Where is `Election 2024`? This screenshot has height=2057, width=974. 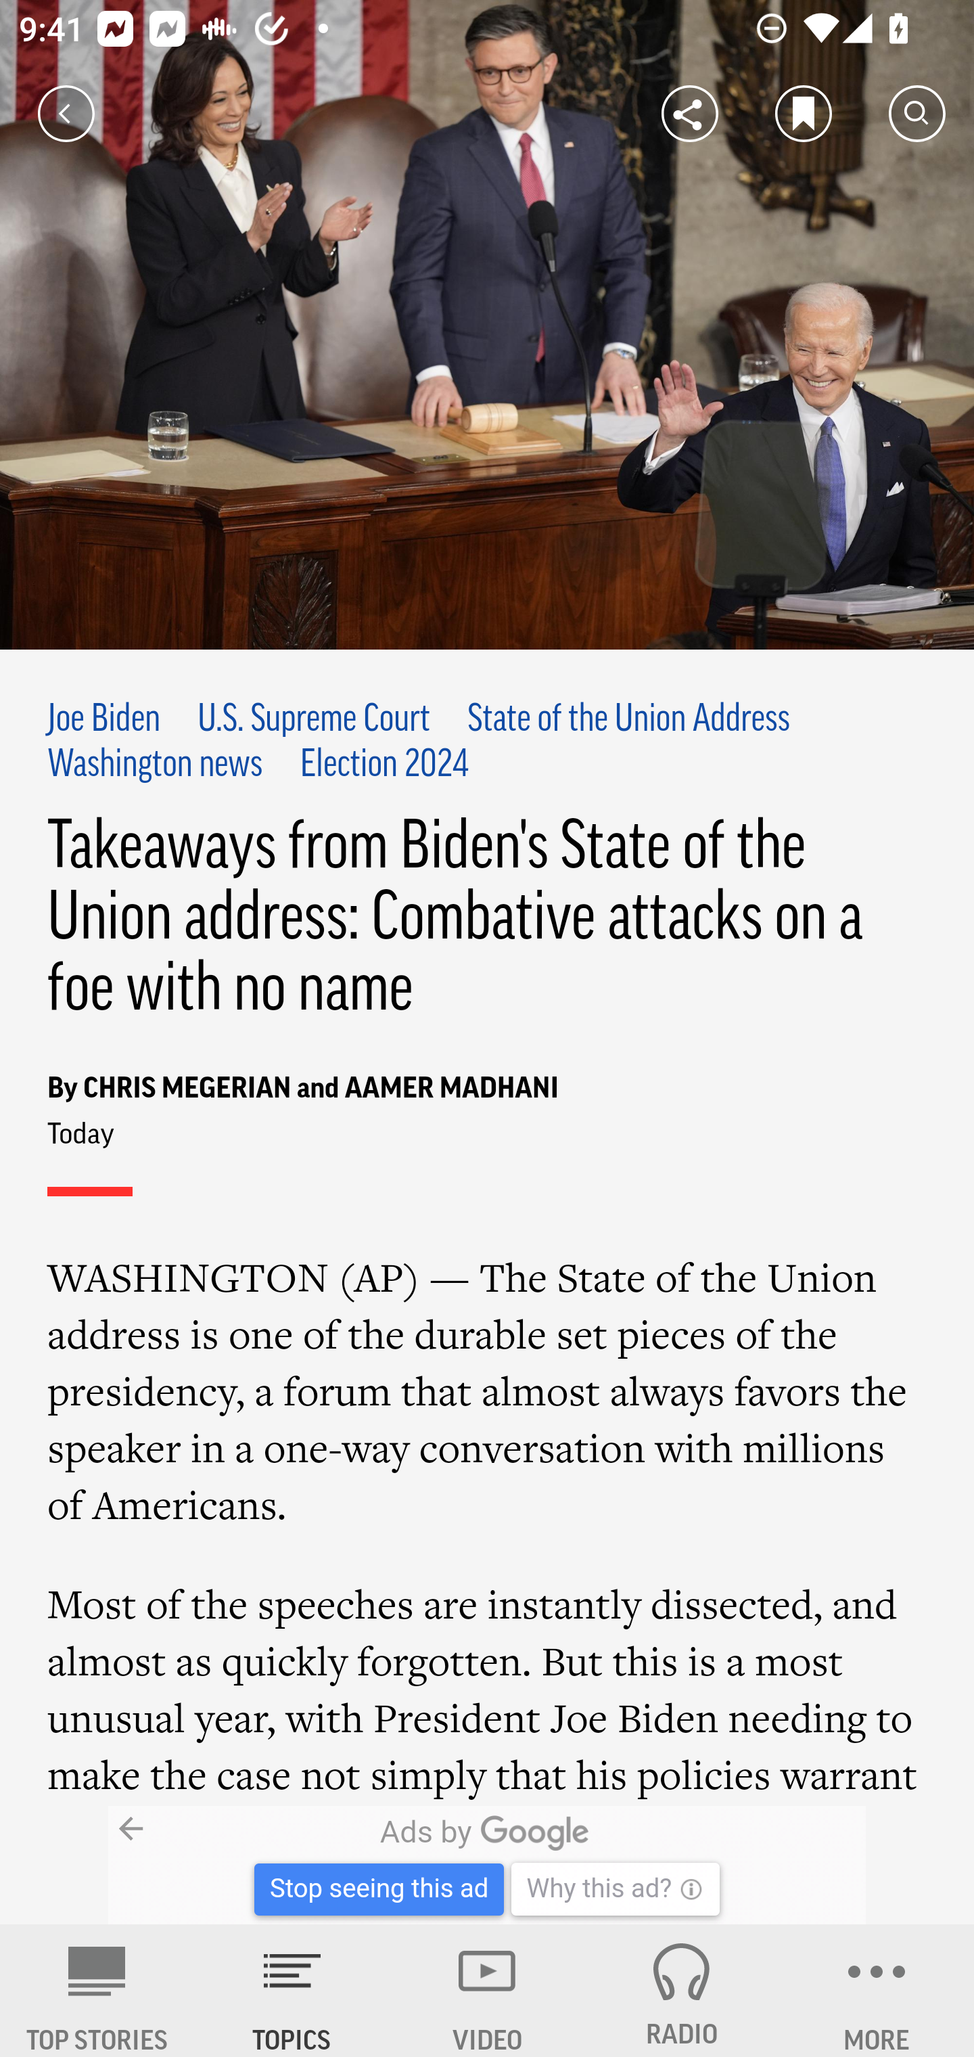 Election 2024 is located at coordinates (384, 766).